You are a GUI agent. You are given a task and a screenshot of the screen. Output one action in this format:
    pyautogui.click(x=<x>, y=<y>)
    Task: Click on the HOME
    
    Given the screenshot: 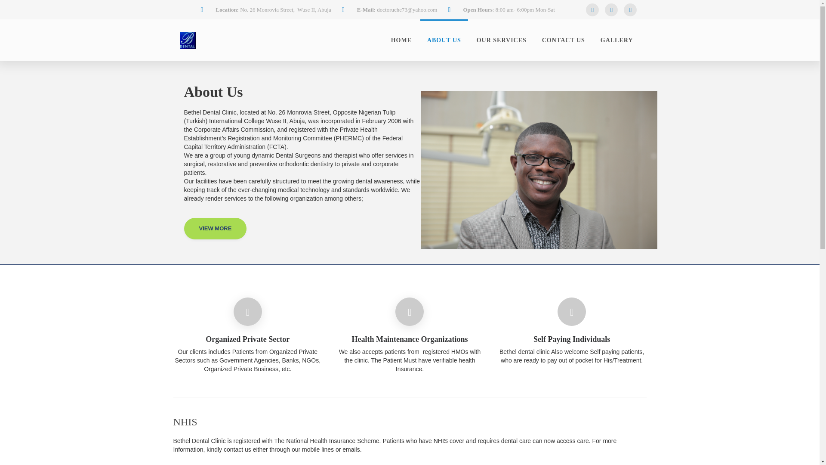 What is the action you would take?
    pyautogui.click(x=401, y=40)
    